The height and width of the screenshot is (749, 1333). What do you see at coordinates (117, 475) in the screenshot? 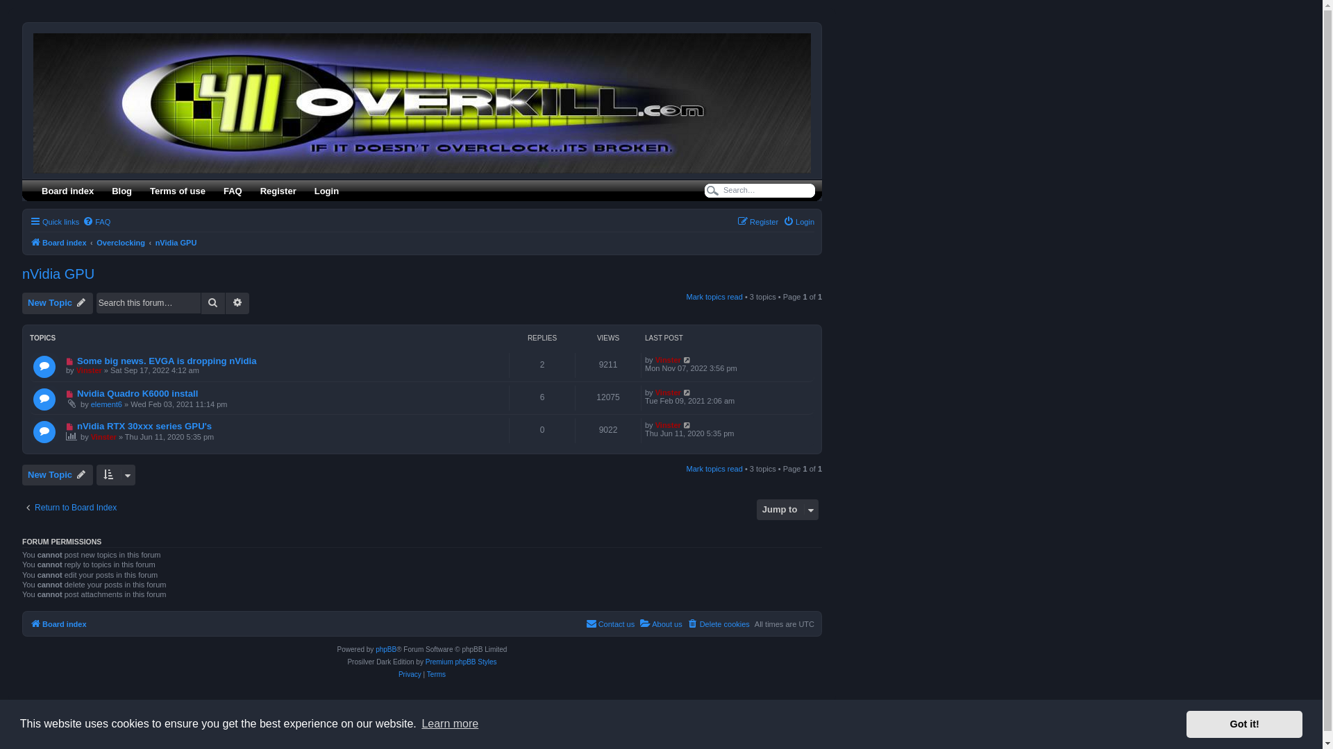
I see `Display and sorting options` at bounding box center [117, 475].